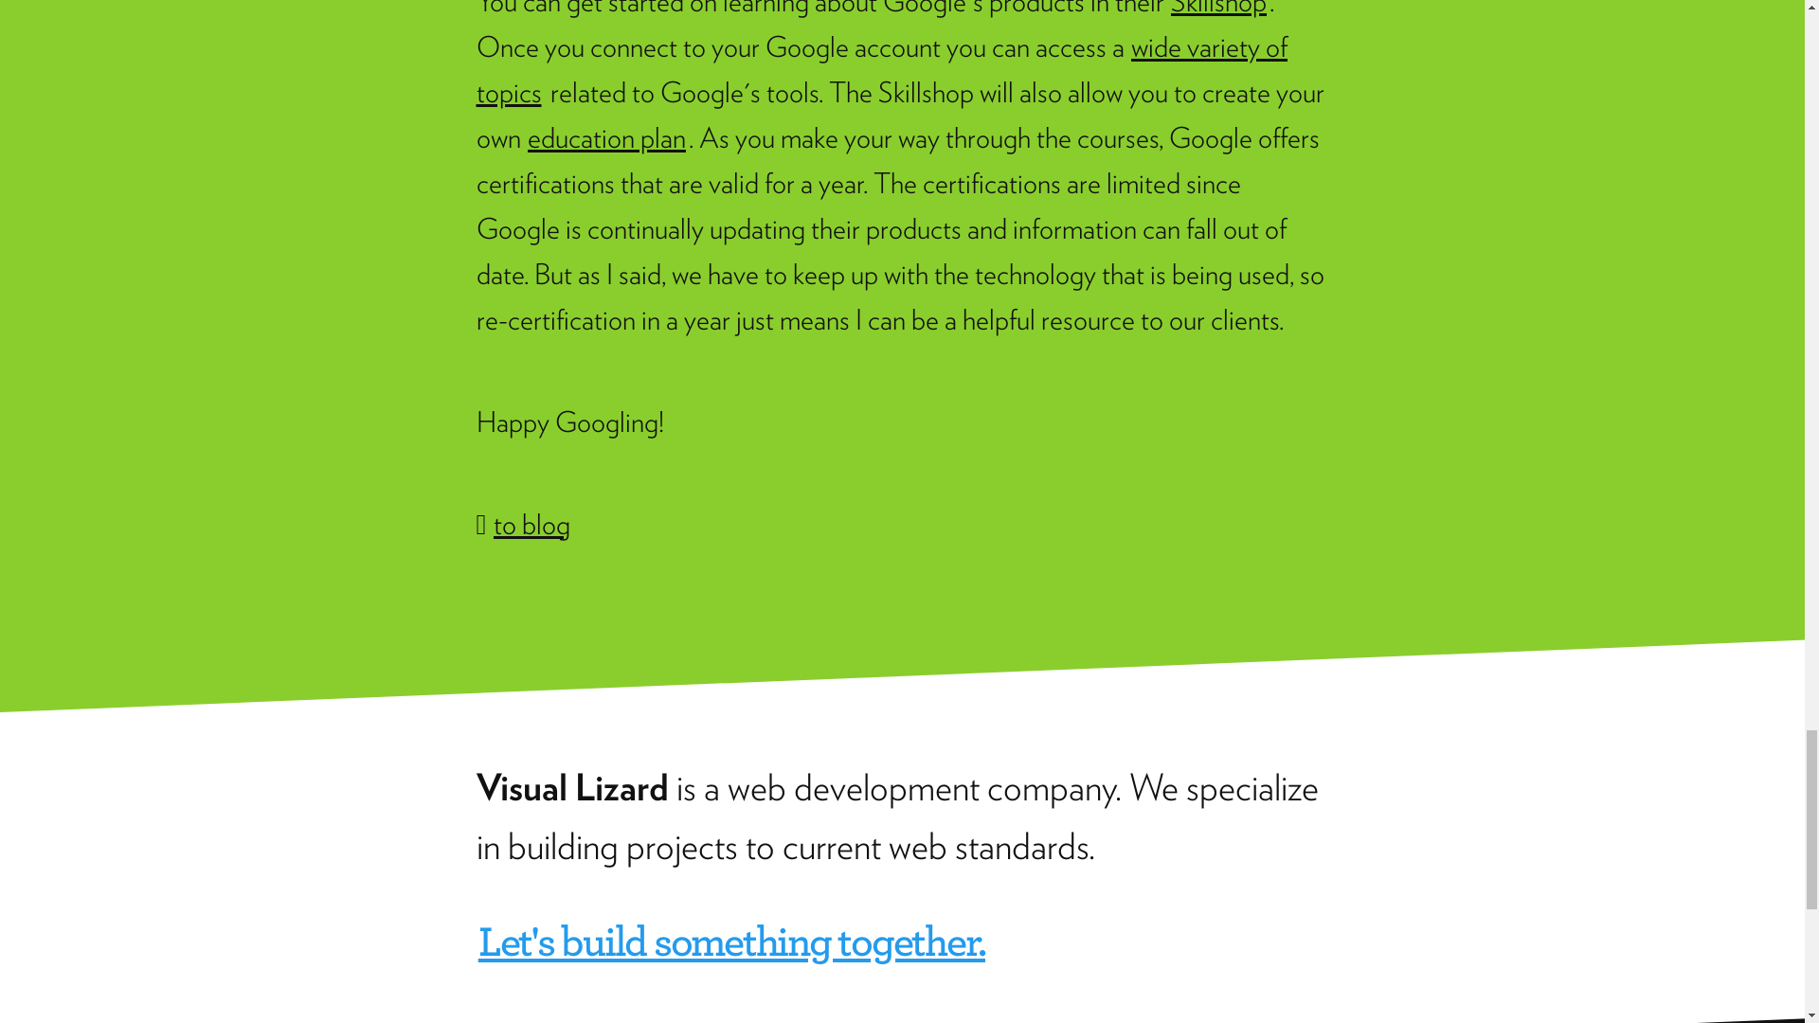  I want to click on education plan, so click(606, 137).